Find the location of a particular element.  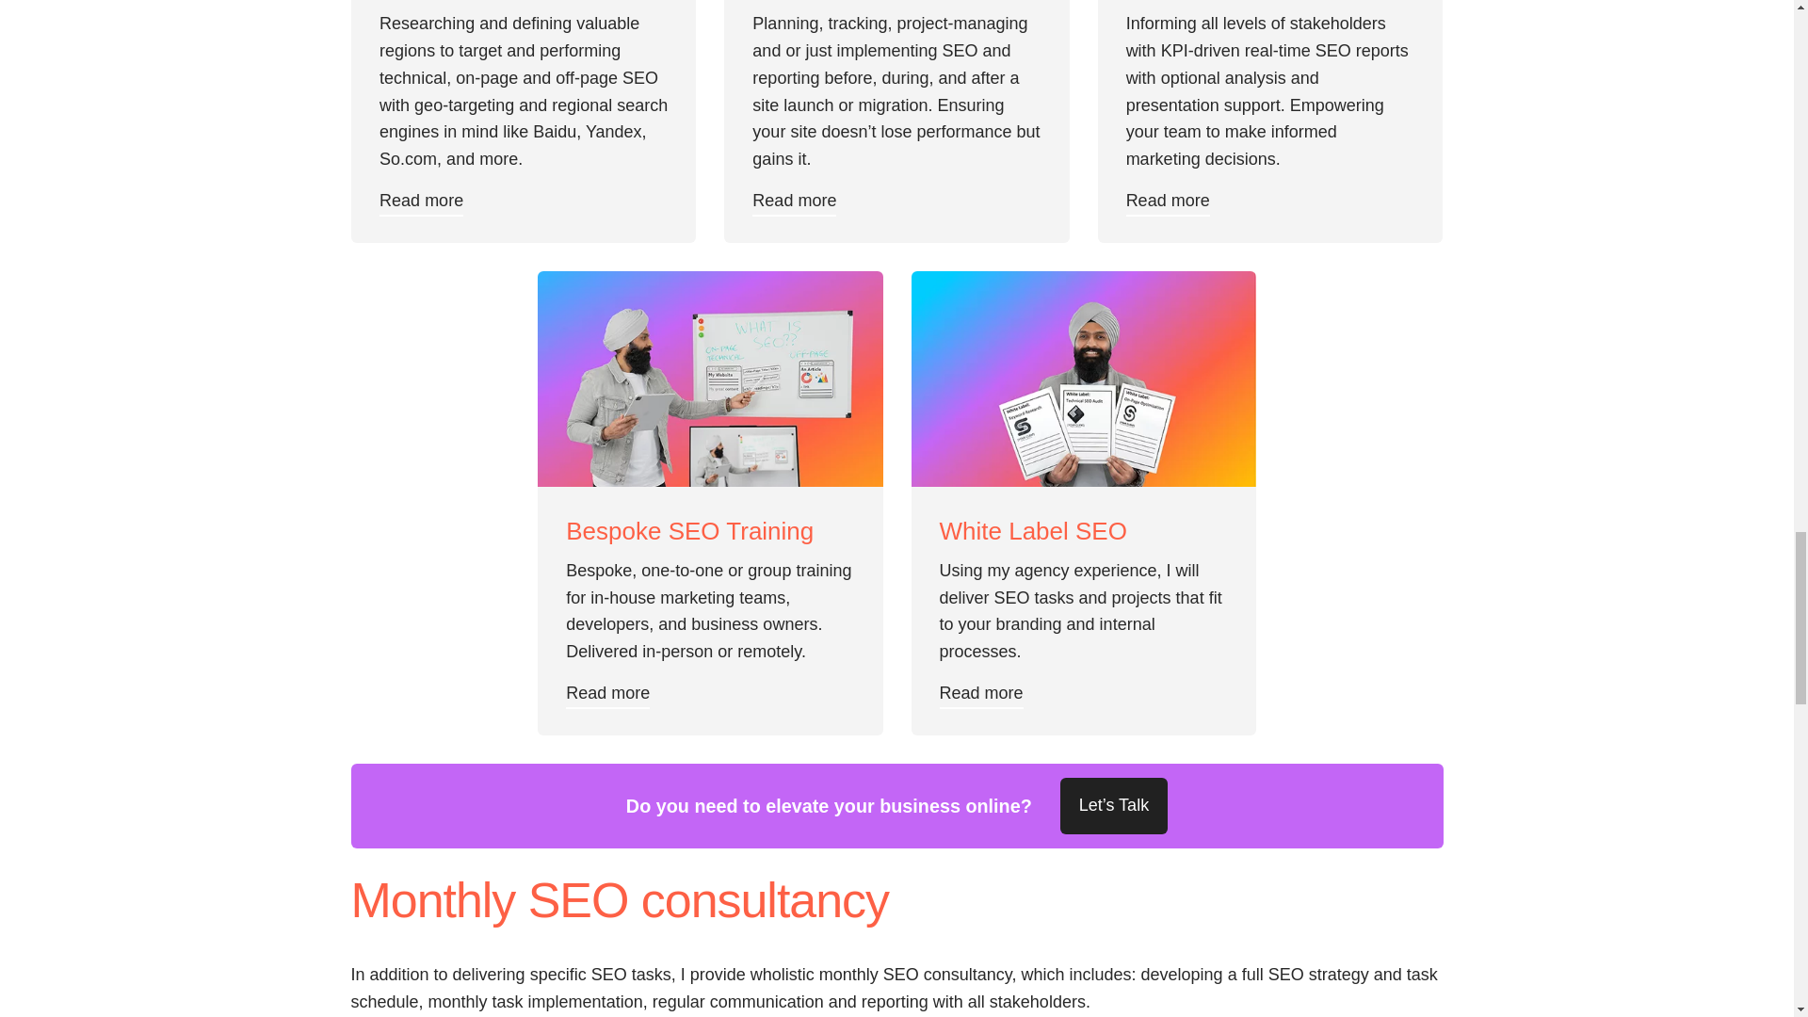

Read more is located at coordinates (421, 200).